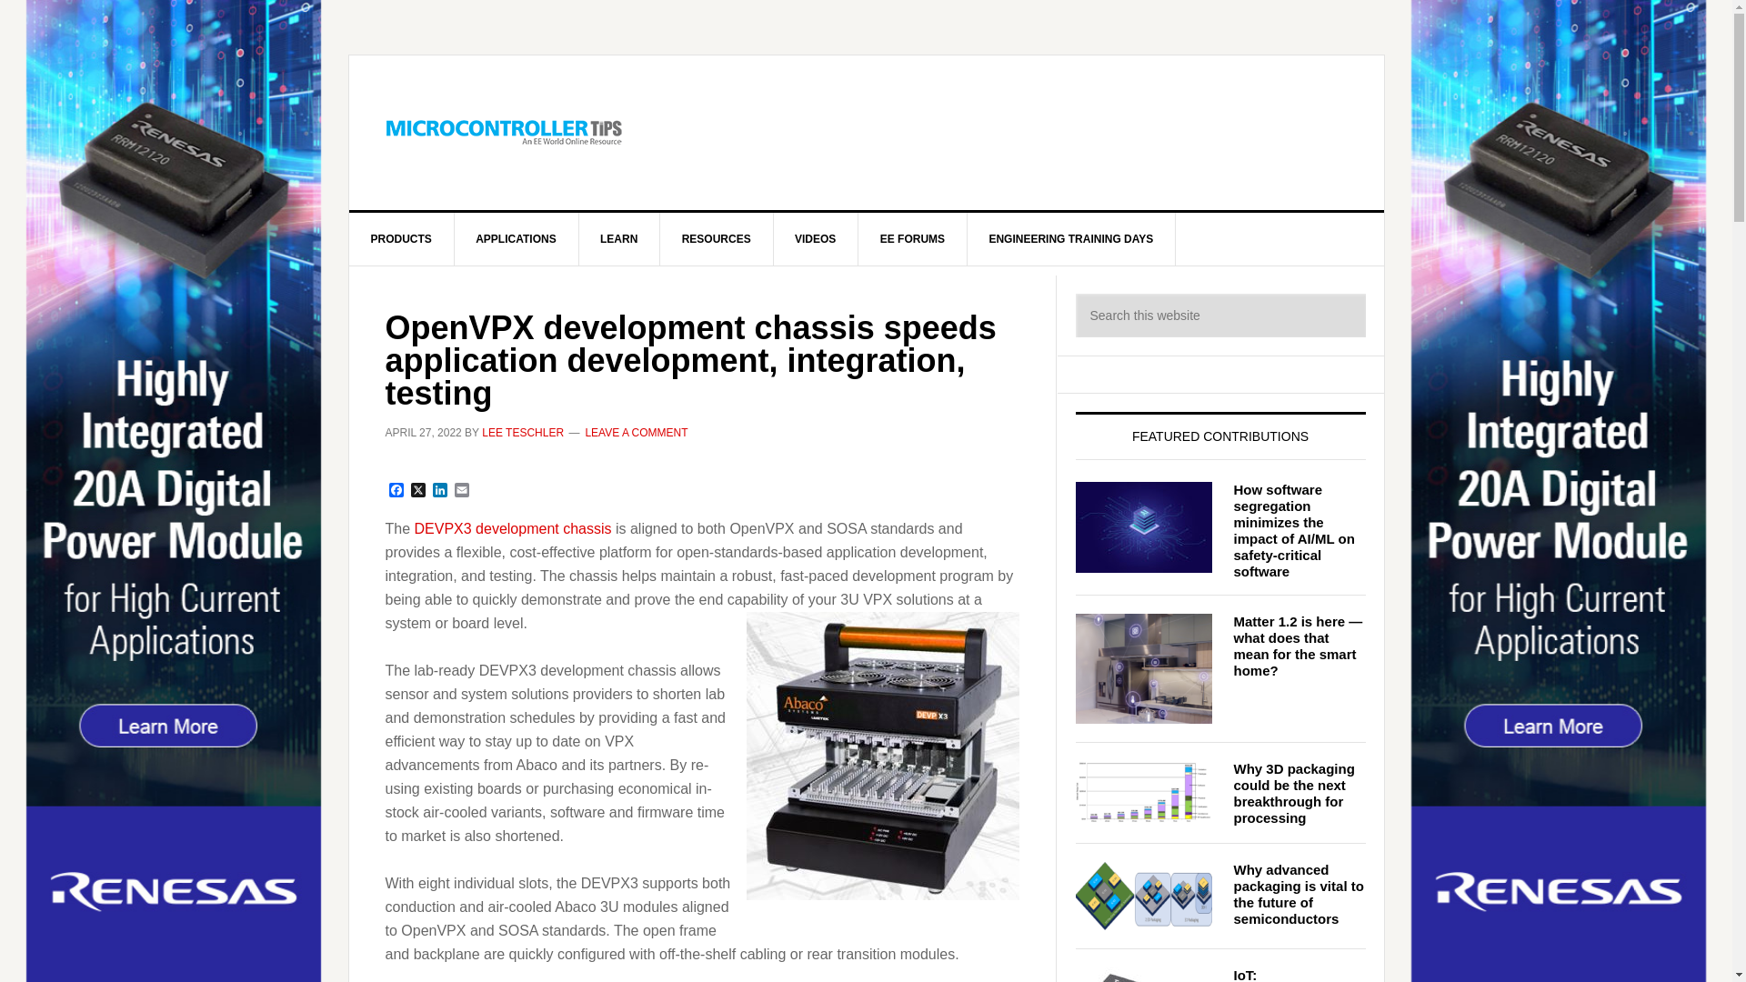 The width and height of the screenshot is (1746, 982). I want to click on RESOURCES, so click(717, 238).